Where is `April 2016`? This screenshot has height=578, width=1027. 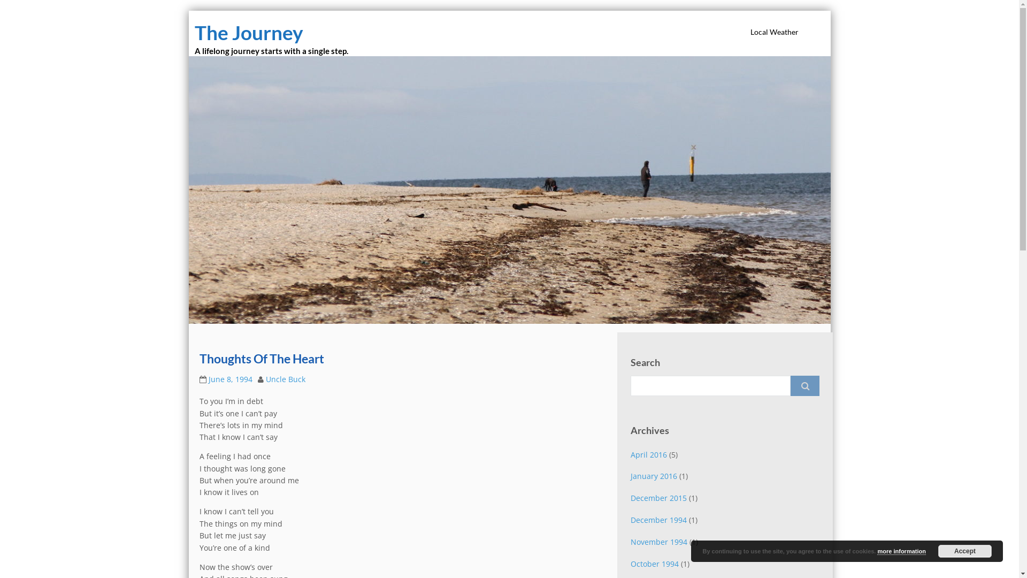
April 2016 is located at coordinates (649, 455).